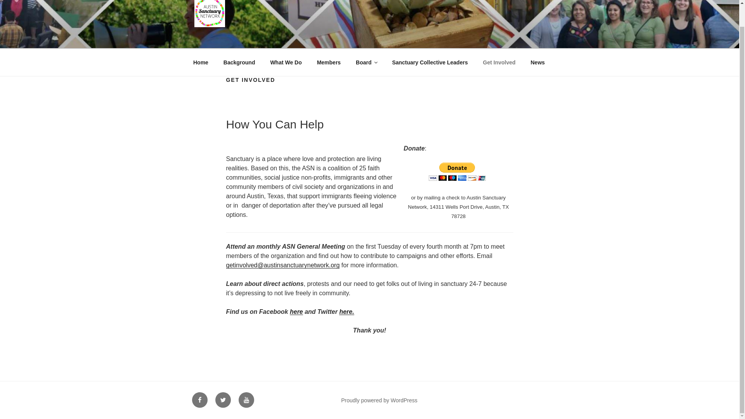  Describe the element at coordinates (346, 312) in the screenshot. I see `here.` at that location.